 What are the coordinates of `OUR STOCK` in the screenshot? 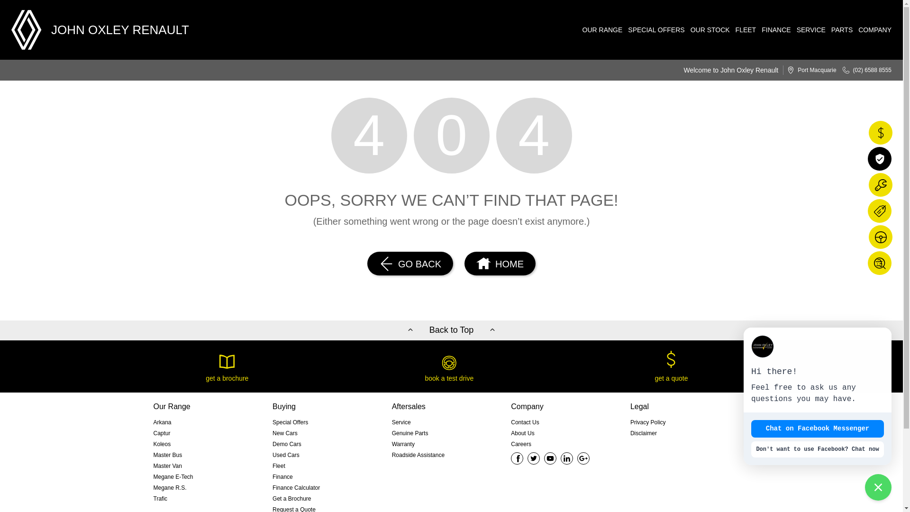 It's located at (707, 30).